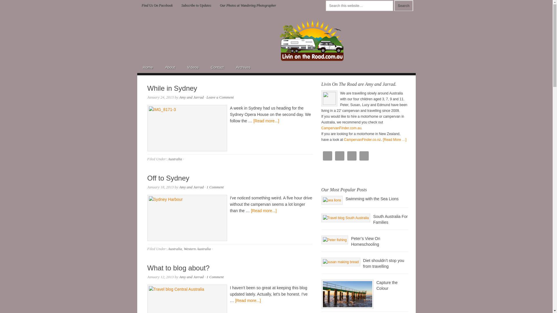 This screenshot has height=313, width=557. I want to click on Home, so click(148, 67).